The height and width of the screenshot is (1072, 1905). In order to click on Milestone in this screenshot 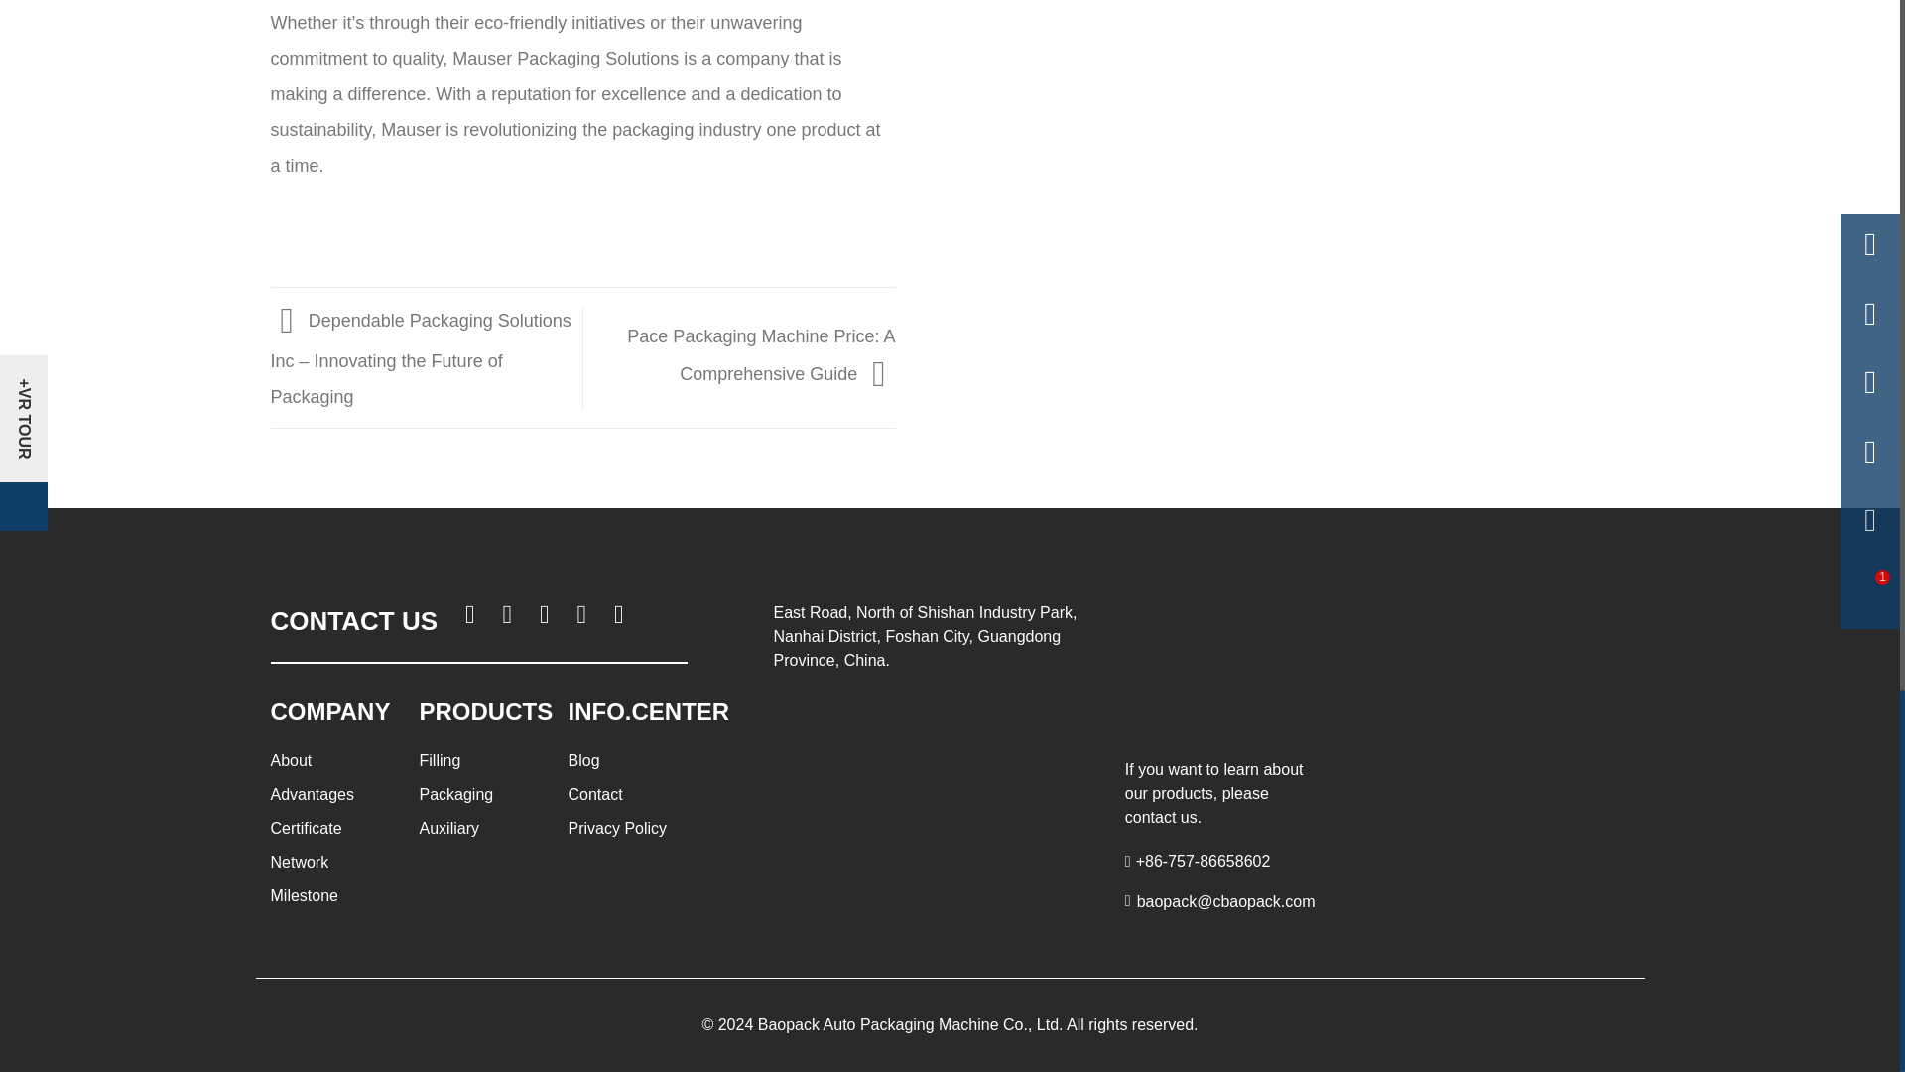, I will do `click(304, 895)`.